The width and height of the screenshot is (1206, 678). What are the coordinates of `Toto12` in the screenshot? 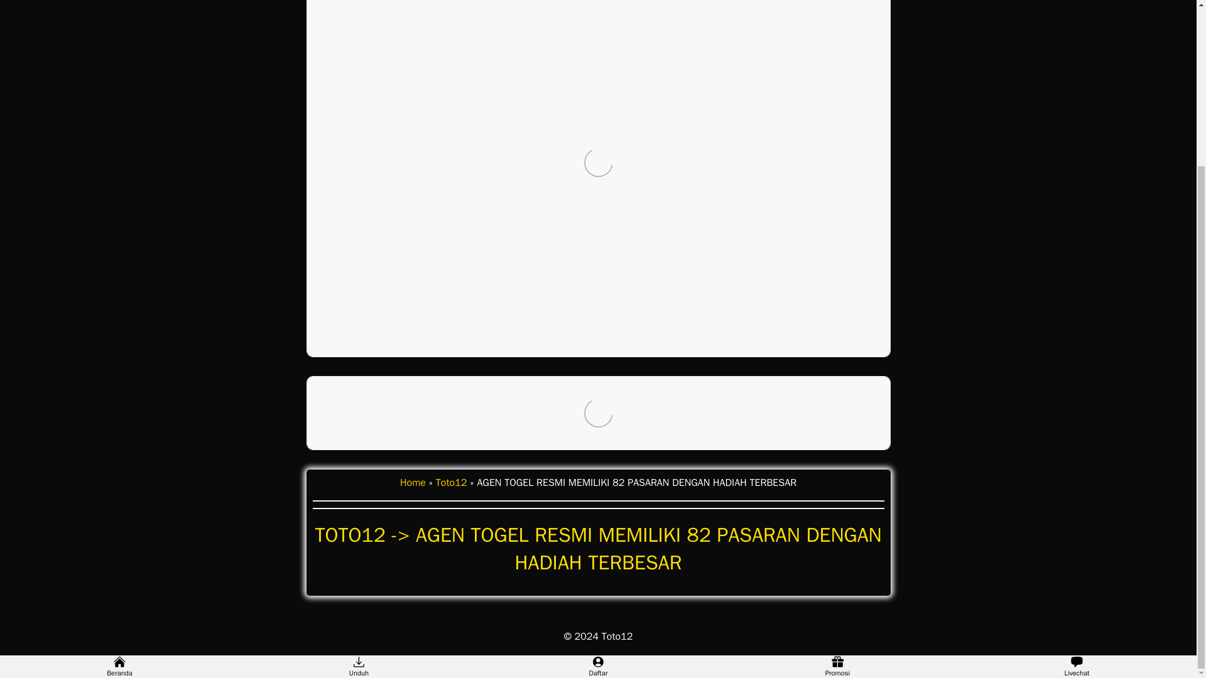 It's located at (617, 637).